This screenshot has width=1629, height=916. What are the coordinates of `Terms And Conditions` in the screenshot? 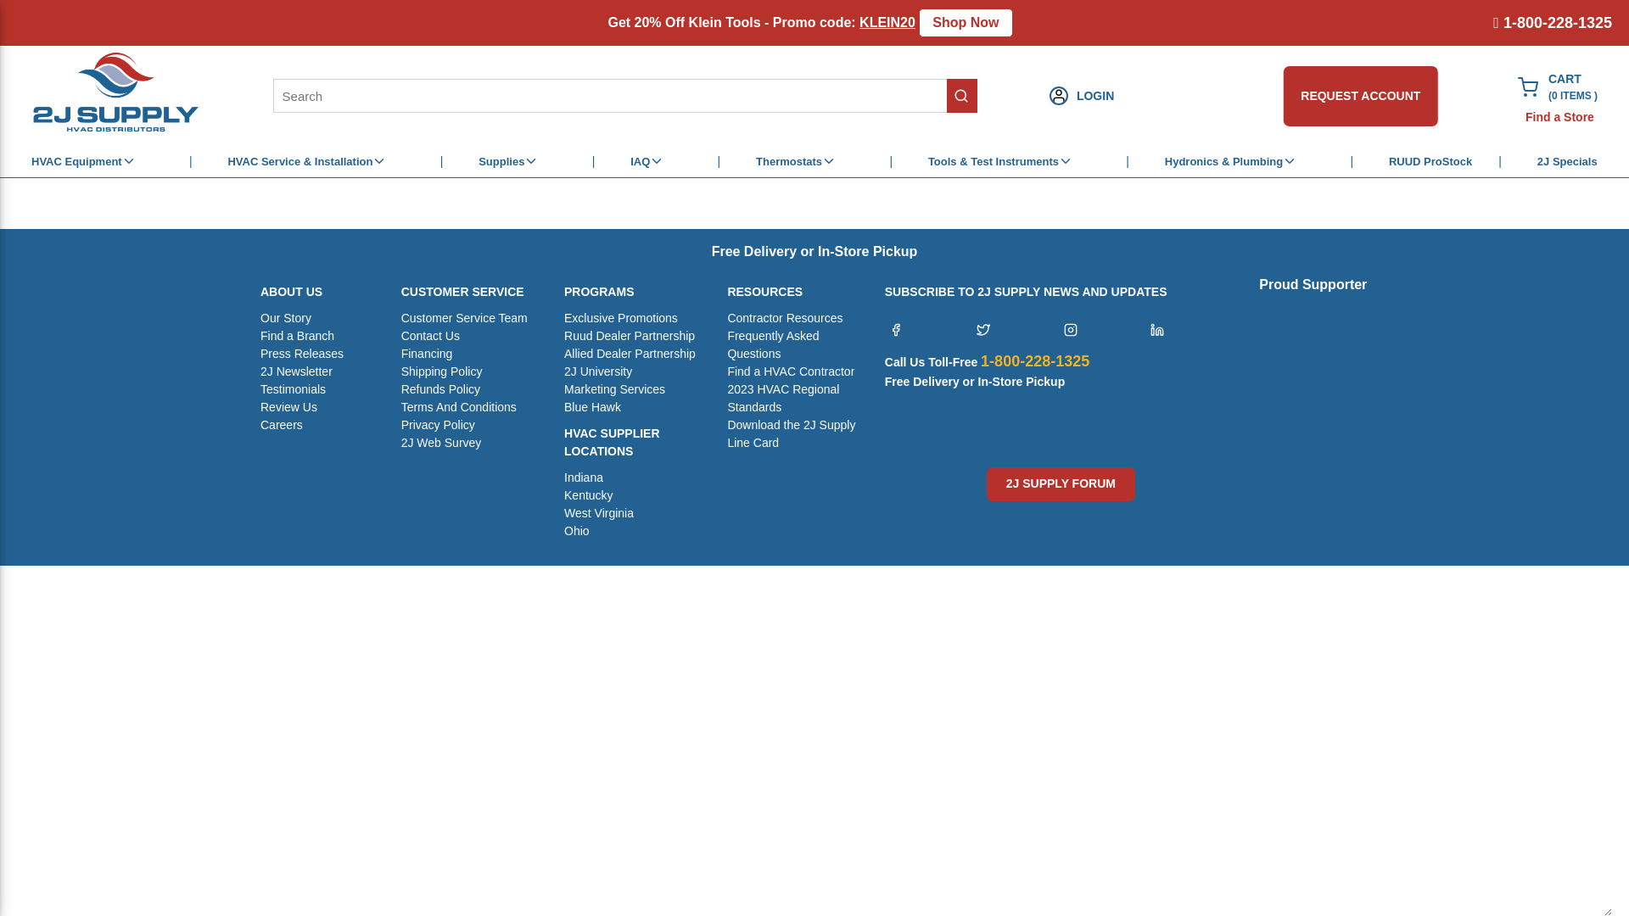 It's located at (459, 407).